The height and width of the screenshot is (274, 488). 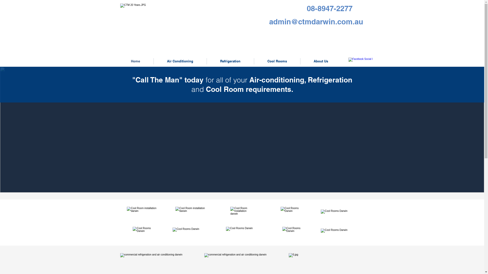 I want to click on Refrigeration, so click(x=230, y=61).